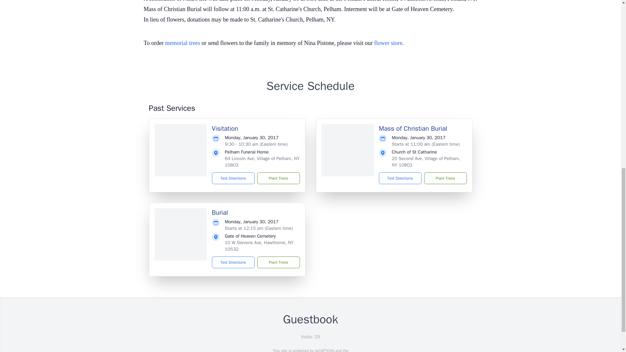 This screenshot has width=626, height=352. What do you see at coordinates (233, 262) in the screenshot?
I see `Text Directions` at bounding box center [233, 262].